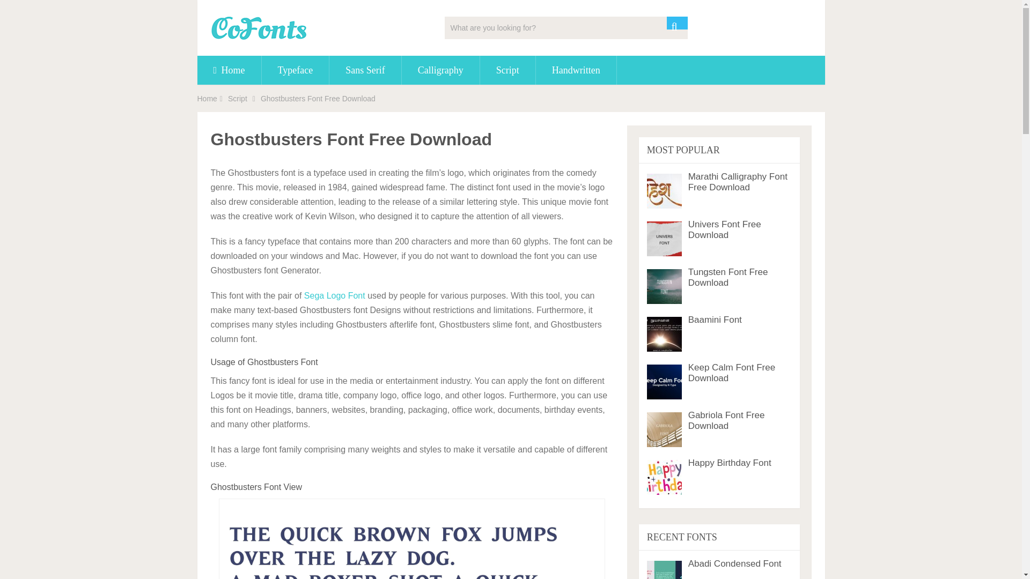  I want to click on Calligraphy, so click(440, 70).